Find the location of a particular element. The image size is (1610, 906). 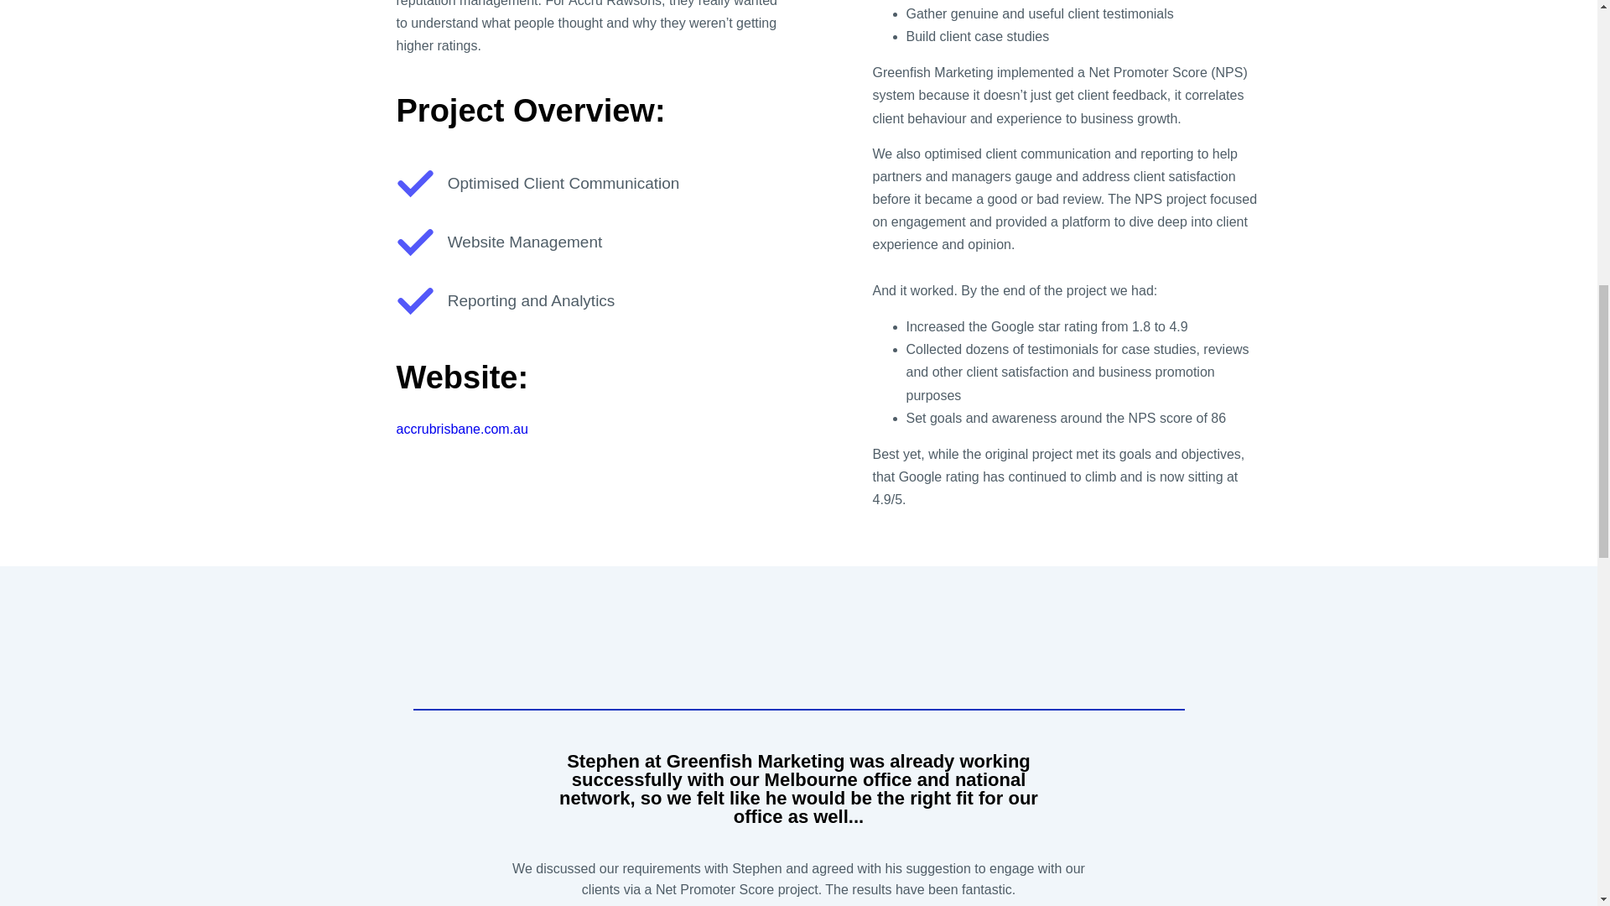

accrubrisbane.com.au is located at coordinates (461, 429).